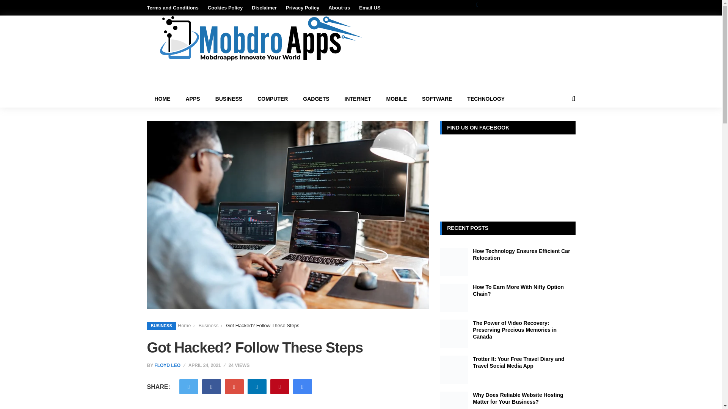  I want to click on Saturday, April 24, 2021, 11:30 am, so click(208, 365).